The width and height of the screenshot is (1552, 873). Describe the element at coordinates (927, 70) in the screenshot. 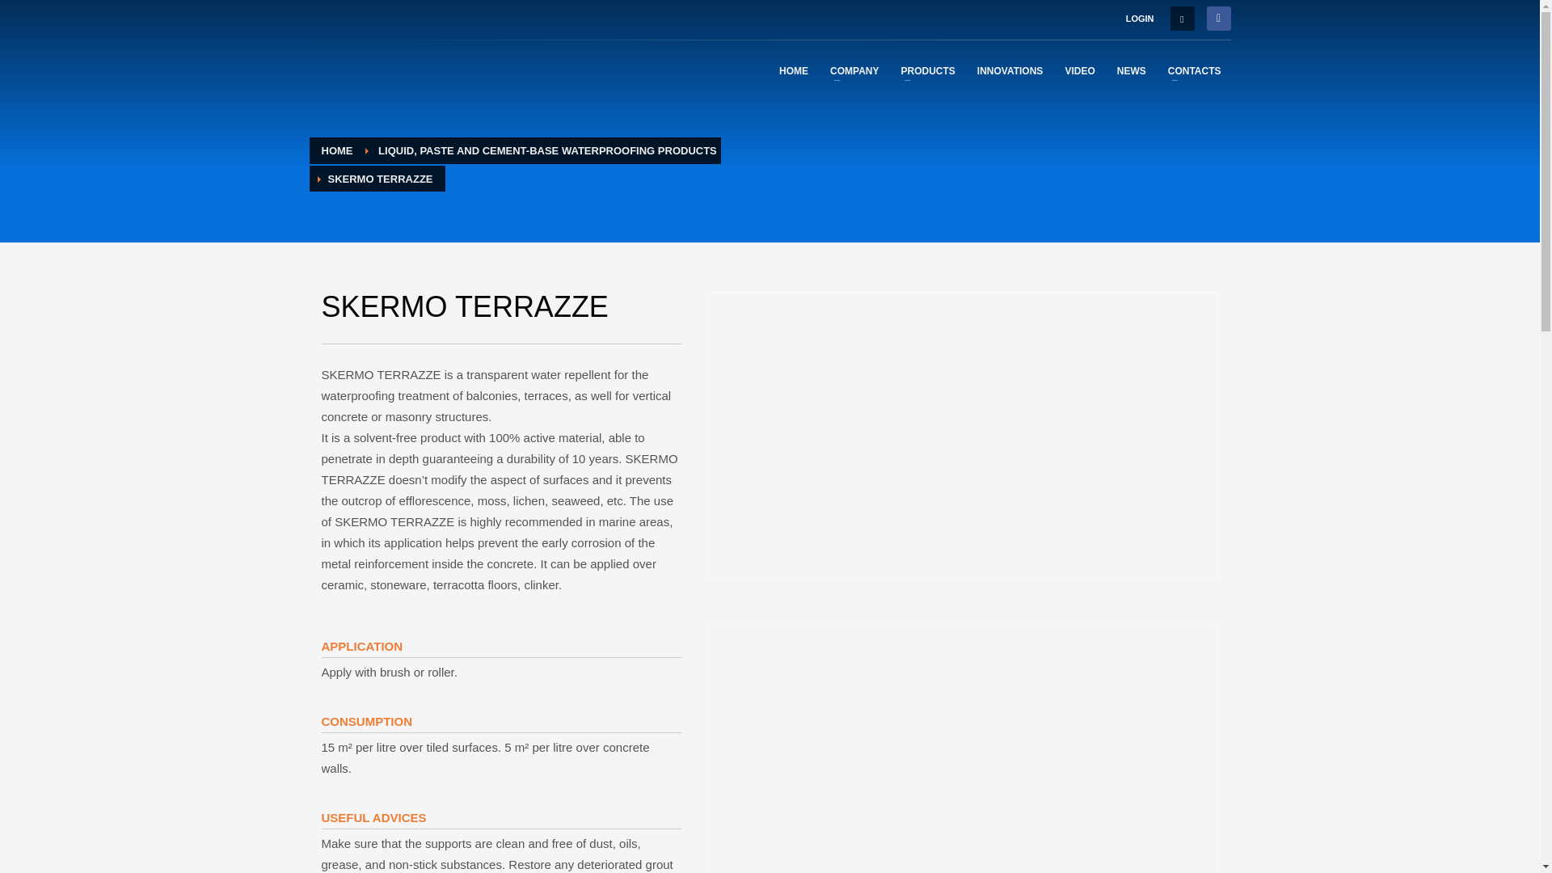

I see `PRODUCTS` at that location.